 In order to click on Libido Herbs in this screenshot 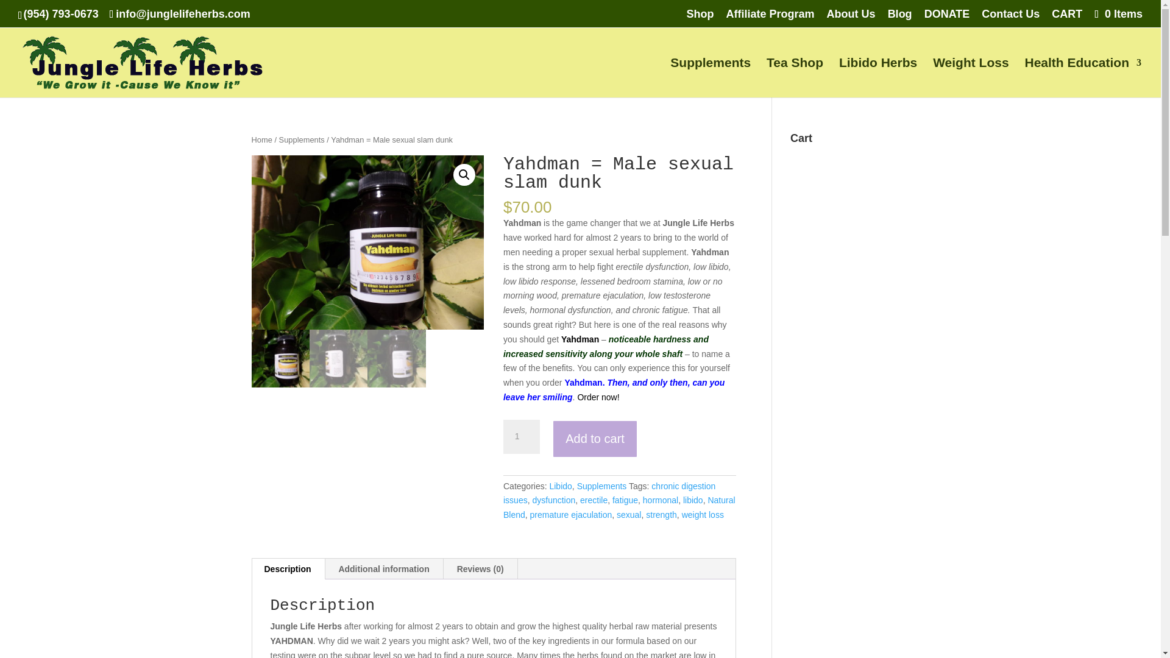, I will do `click(877, 78)`.